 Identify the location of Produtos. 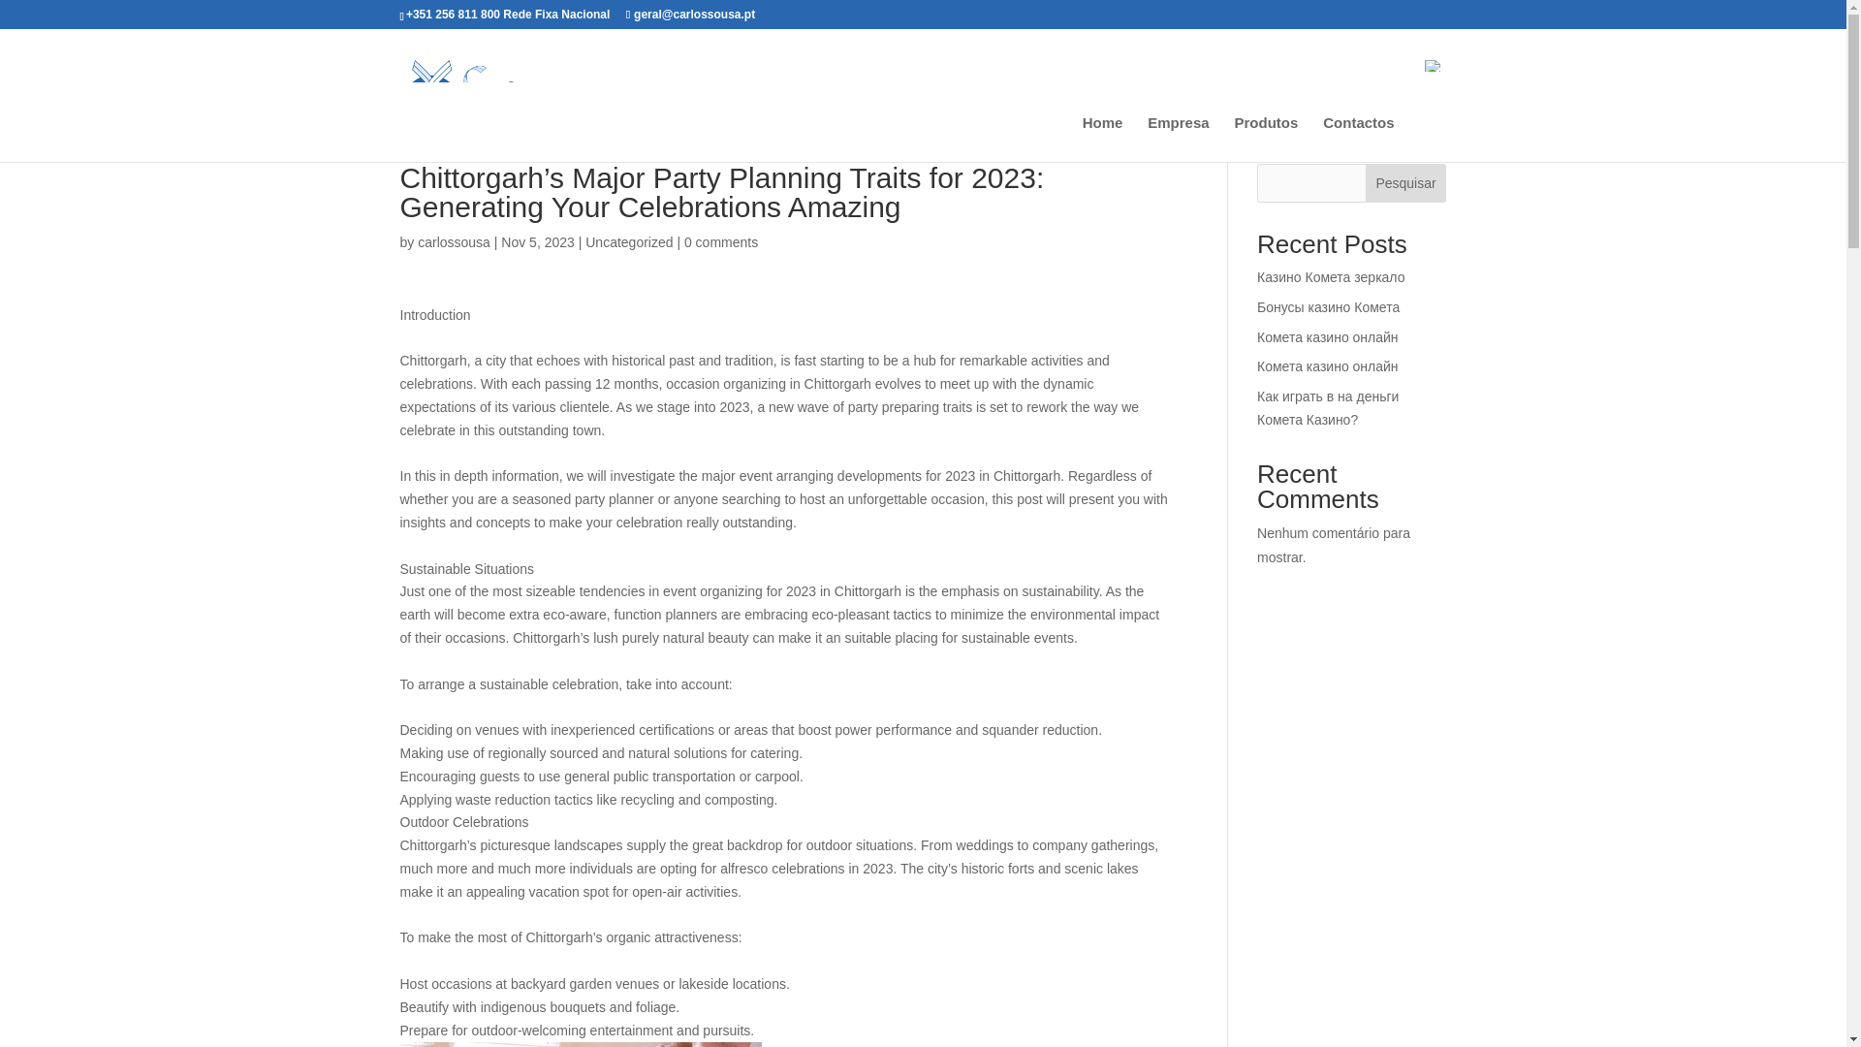
(1267, 139).